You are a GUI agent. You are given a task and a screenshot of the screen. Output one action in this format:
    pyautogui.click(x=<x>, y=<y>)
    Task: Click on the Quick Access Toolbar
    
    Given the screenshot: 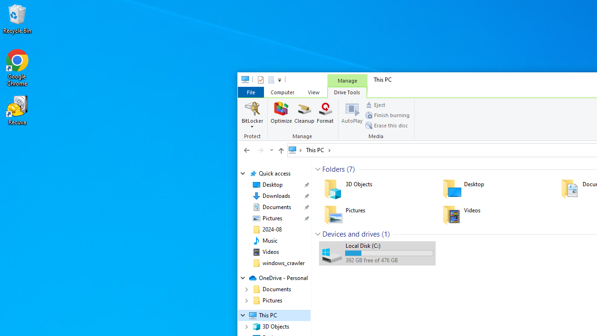 What is the action you would take?
    pyautogui.click(x=265, y=79)
    